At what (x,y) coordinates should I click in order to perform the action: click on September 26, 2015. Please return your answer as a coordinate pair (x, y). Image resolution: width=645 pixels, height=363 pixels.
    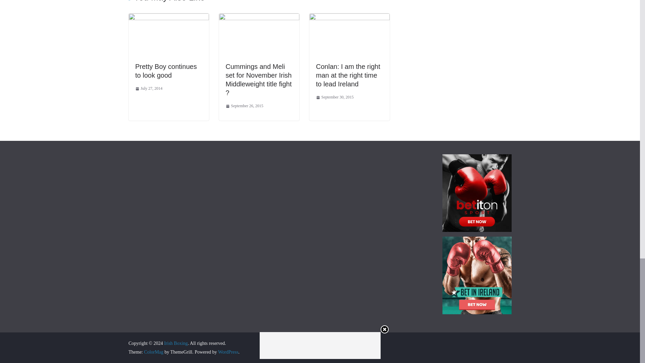
    Looking at the image, I should click on (245, 106).